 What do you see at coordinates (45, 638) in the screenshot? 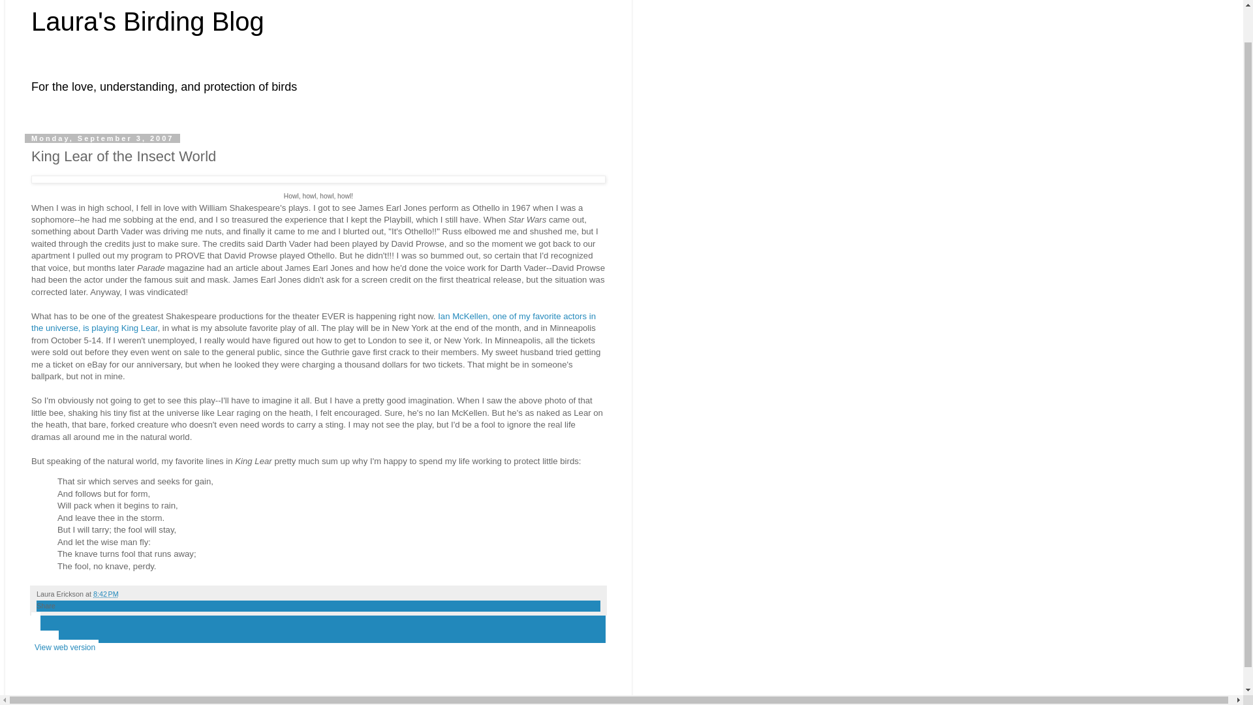
I see `Home` at bounding box center [45, 638].